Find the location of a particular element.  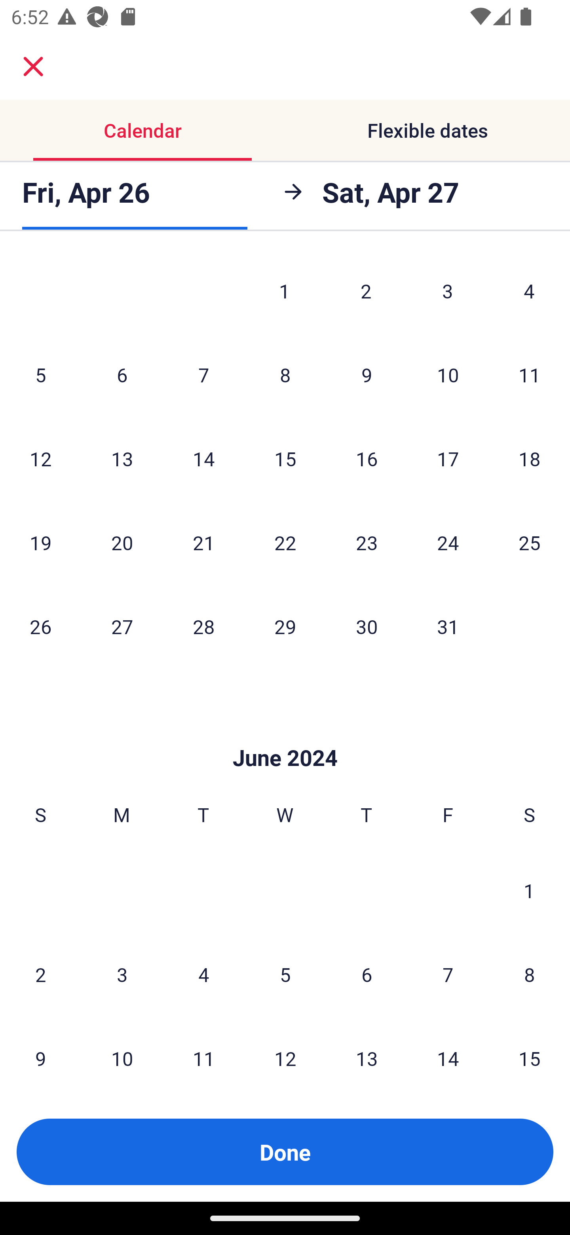

31 Friday, May 31, 2024 is located at coordinates (448, 626).